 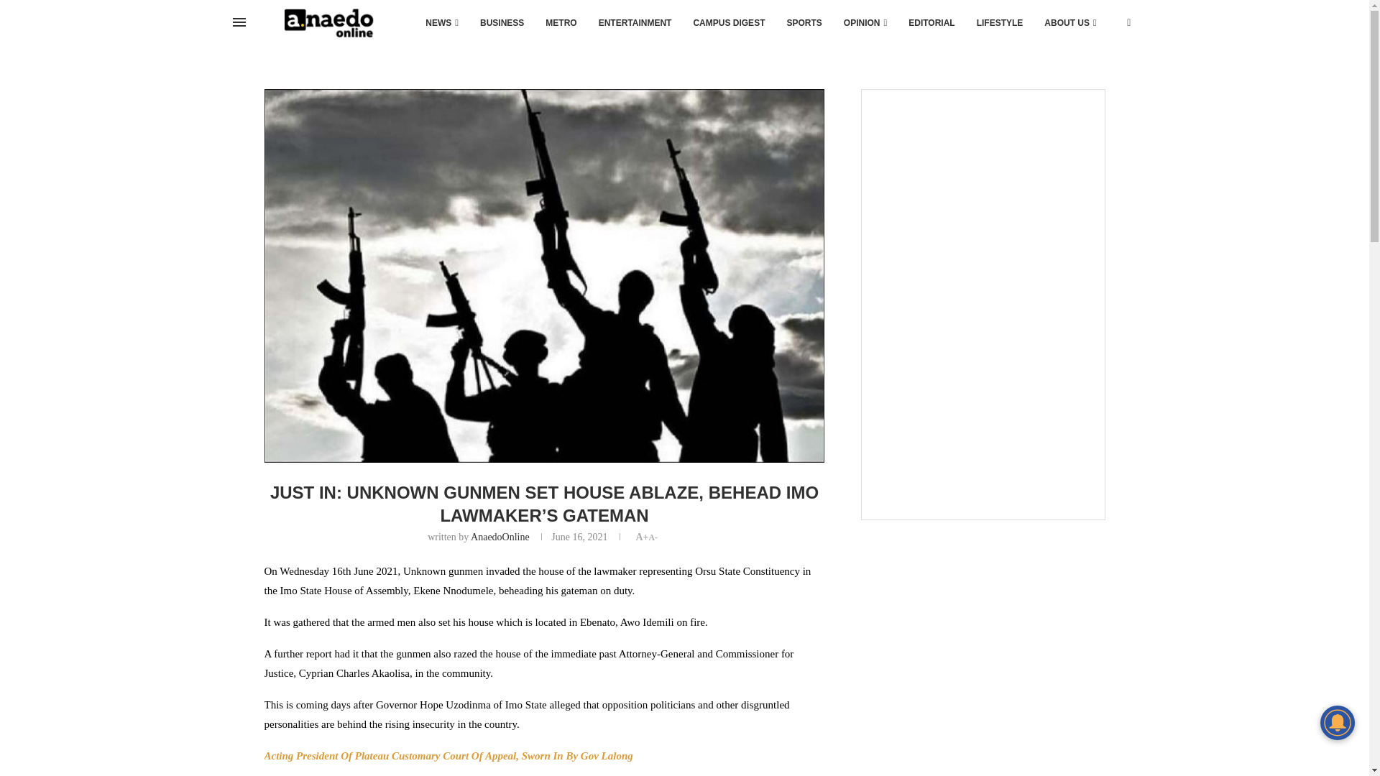 What do you see at coordinates (561, 23) in the screenshot?
I see `METRO` at bounding box center [561, 23].